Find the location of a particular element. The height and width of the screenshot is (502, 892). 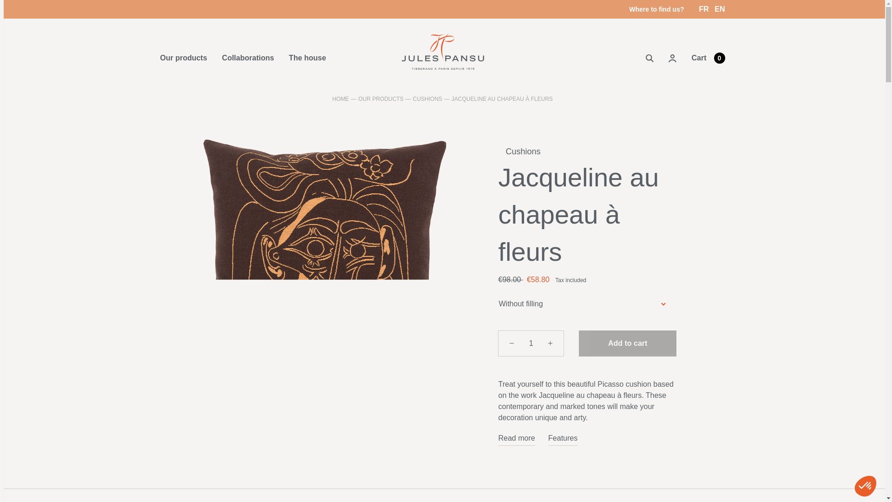

Stores is located at coordinates (656, 9).